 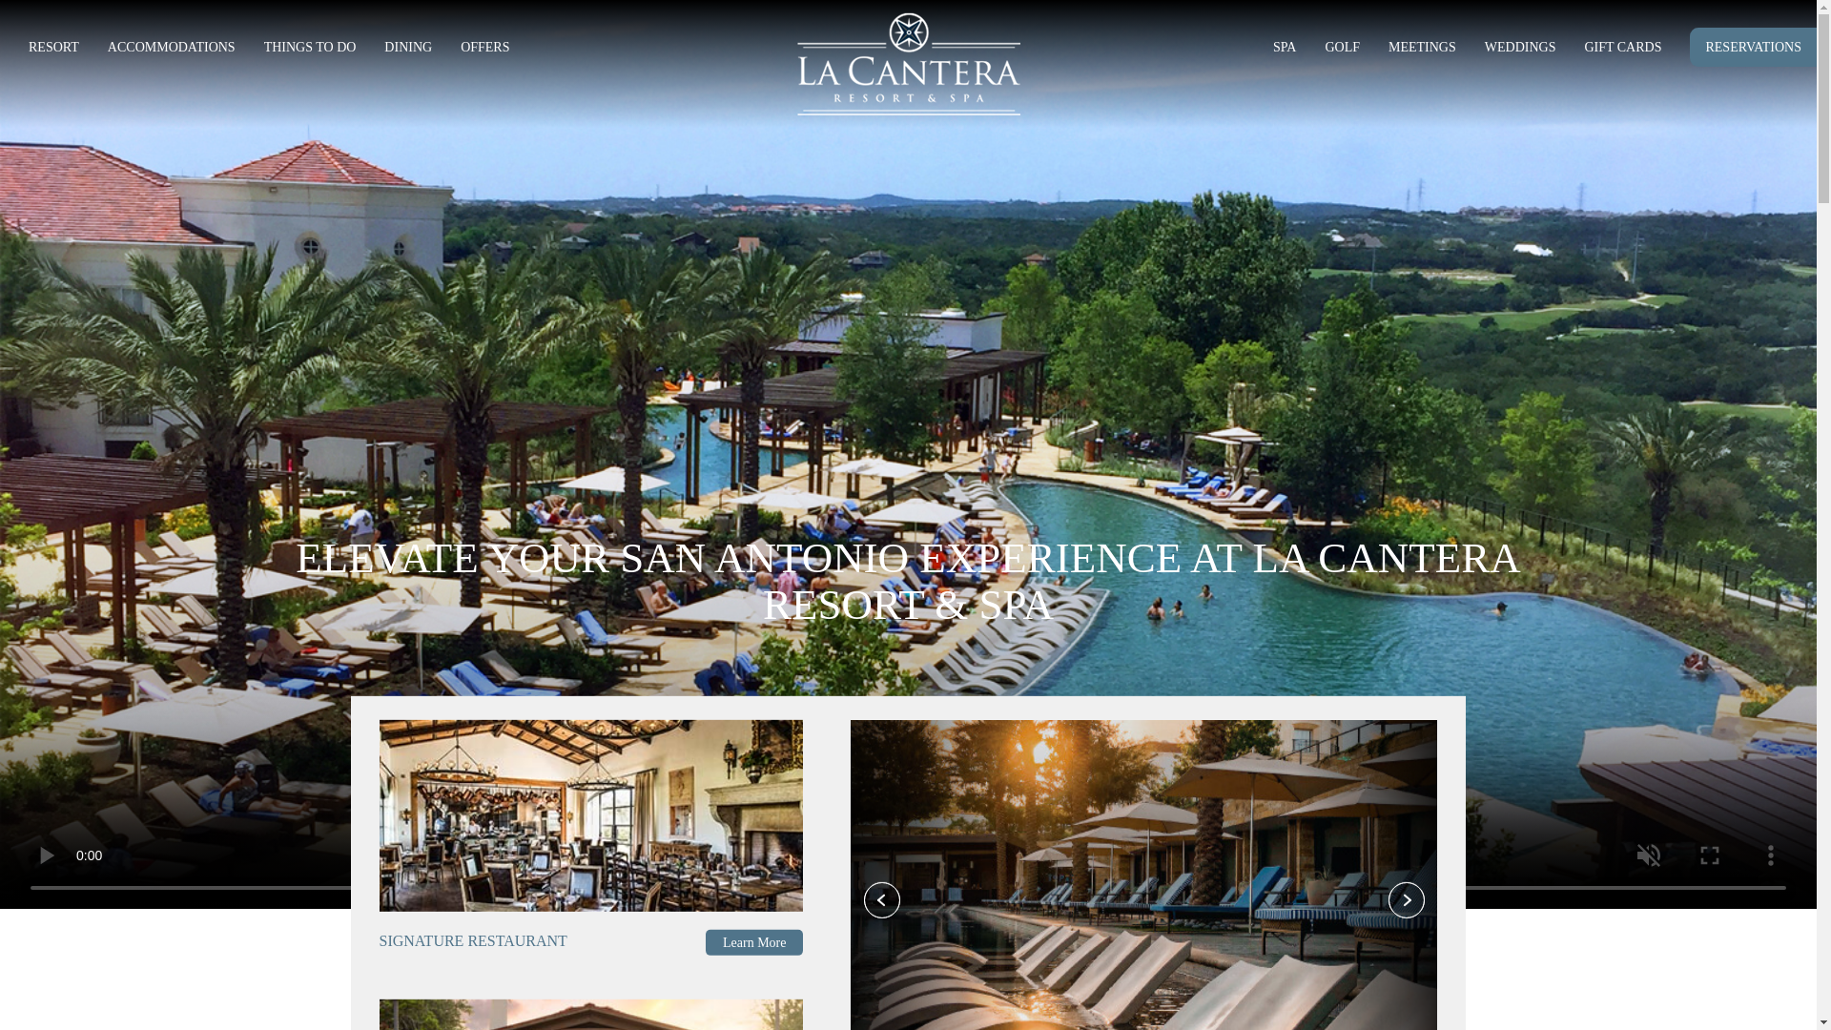 What do you see at coordinates (172, 50) in the screenshot?
I see `ACCOMMODATIONS` at bounding box center [172, 50].